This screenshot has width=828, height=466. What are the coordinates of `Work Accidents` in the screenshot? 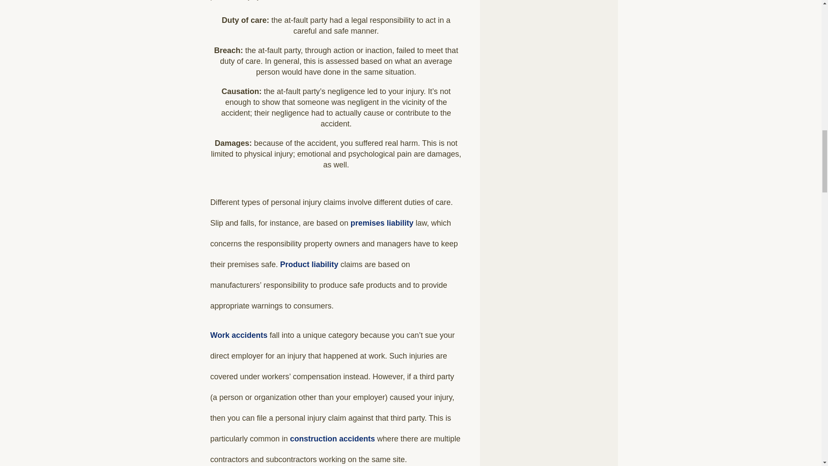 It's located at (239, 335).